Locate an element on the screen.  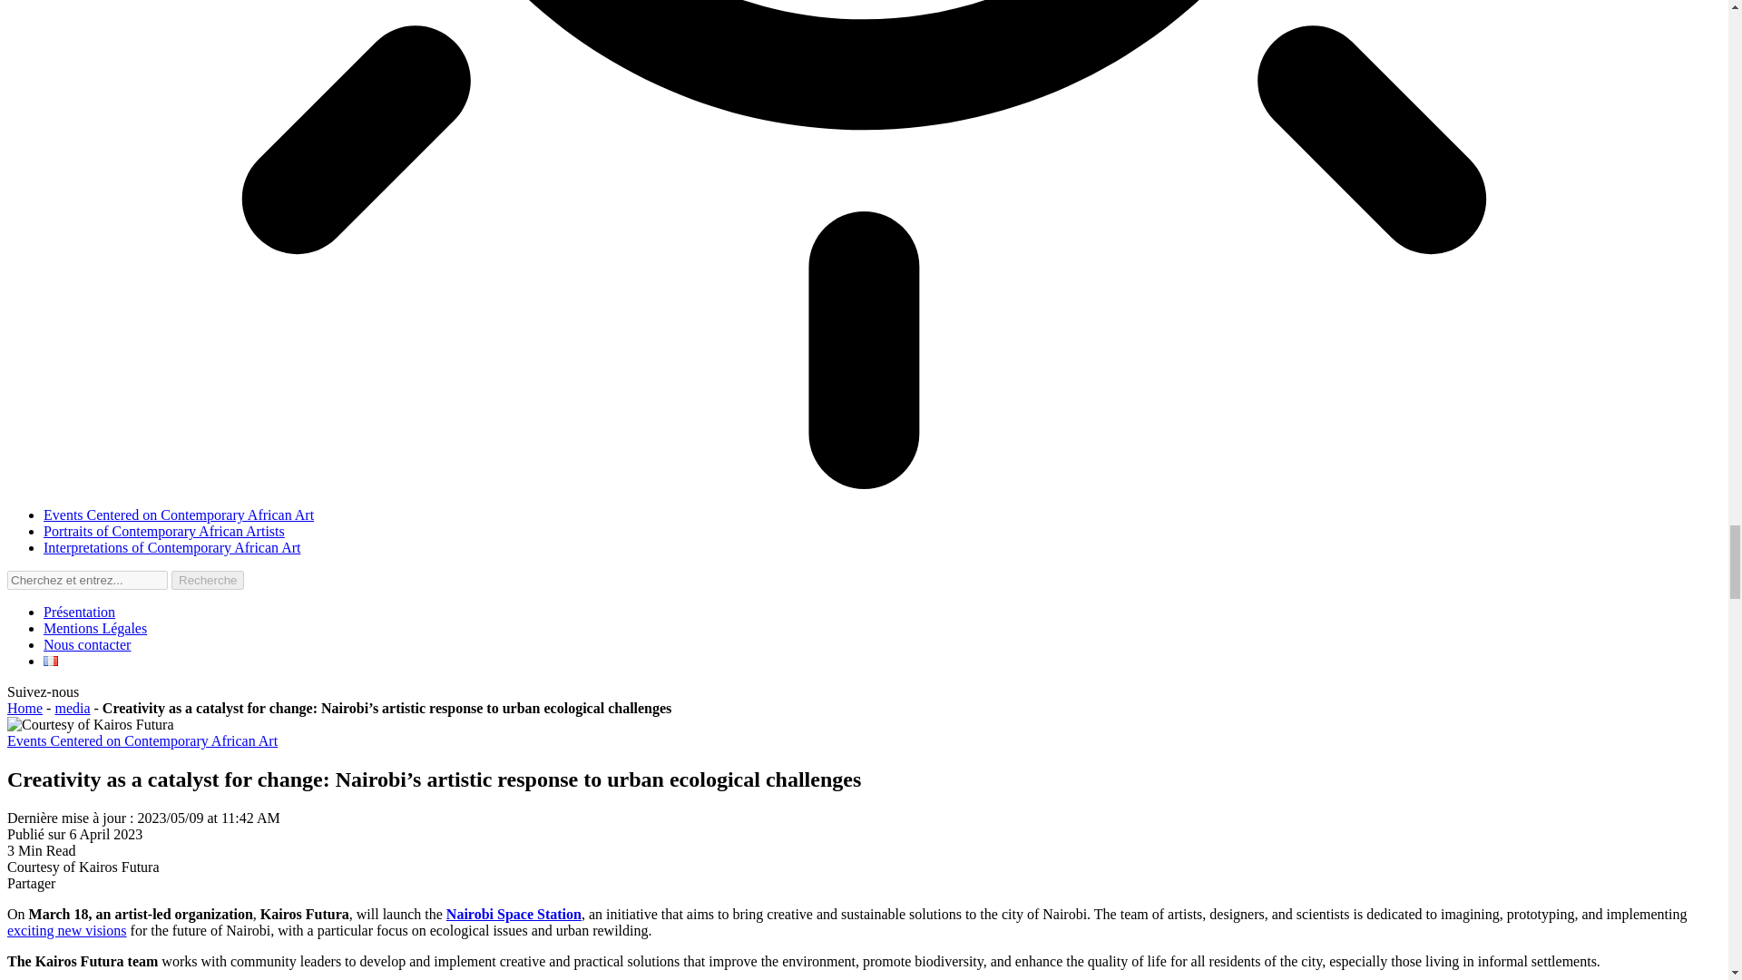
Recherche is located at coordinates (207, 580).